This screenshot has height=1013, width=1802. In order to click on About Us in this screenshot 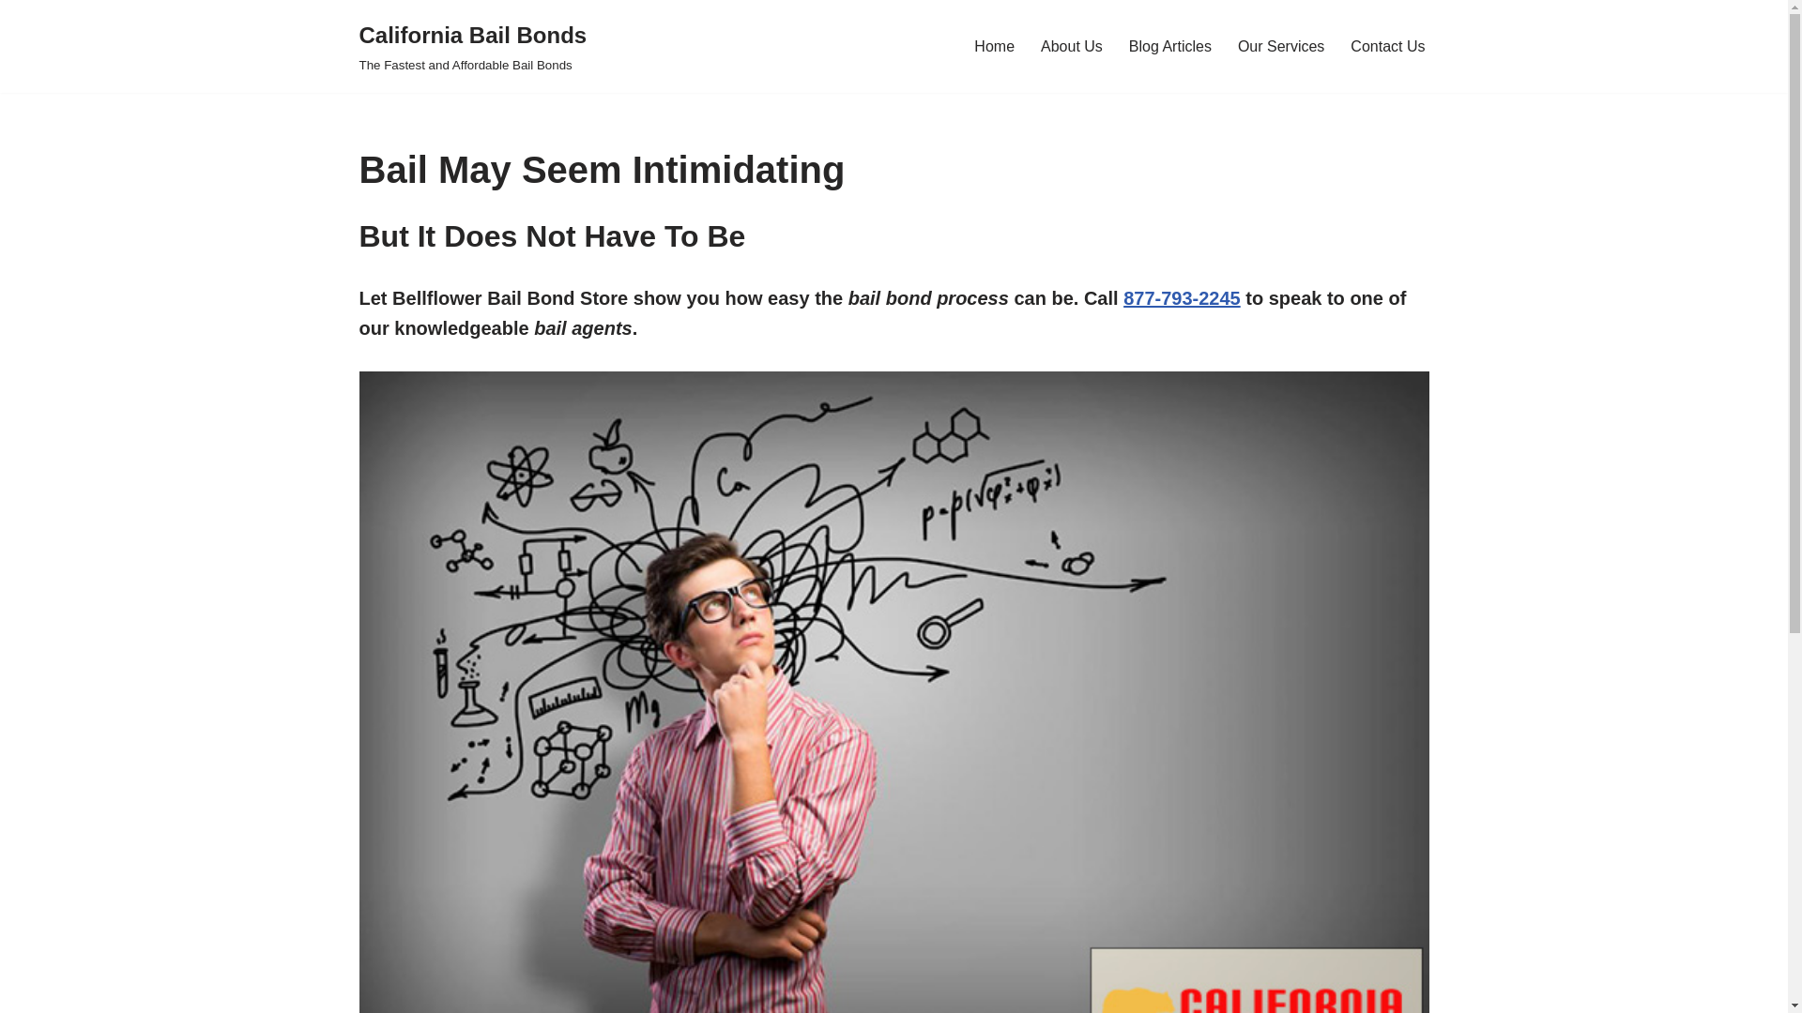, I will do `click(1281, 45)`.